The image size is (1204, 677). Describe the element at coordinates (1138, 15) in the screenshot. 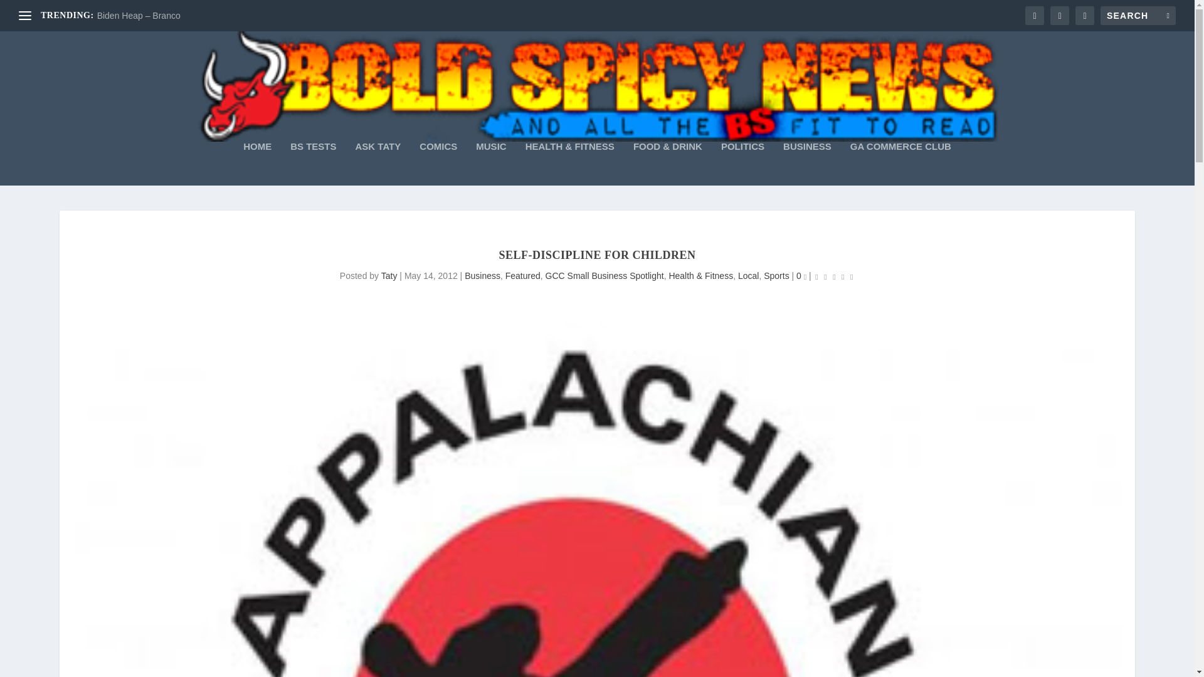

I see `Search for:` at that location.